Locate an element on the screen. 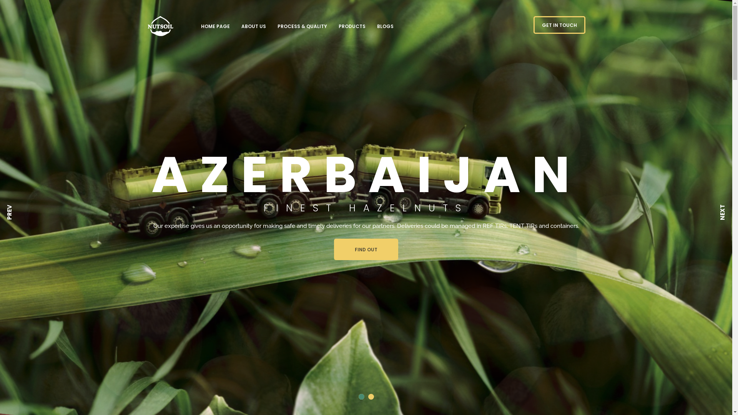 Image resolution: width=738 pixels, height=415 pixels. PRODUCTS is located at coordinates (352, 26).